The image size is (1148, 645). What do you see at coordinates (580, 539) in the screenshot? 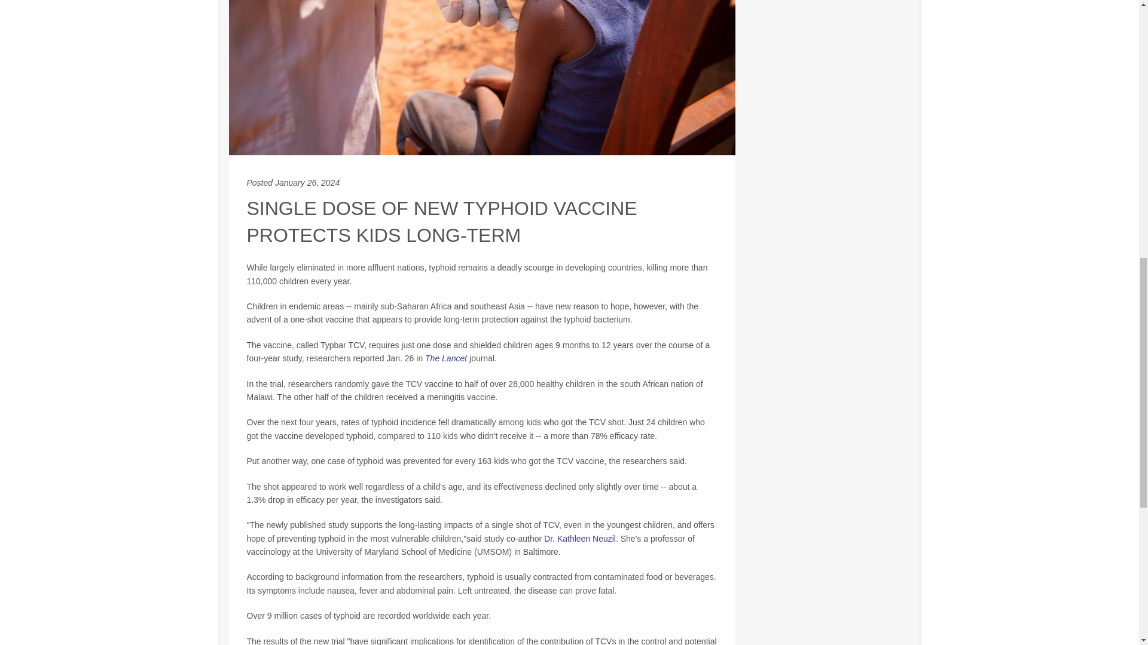
I see `Dr. Kathleen Neuzil` at bounding box center [580, 539].